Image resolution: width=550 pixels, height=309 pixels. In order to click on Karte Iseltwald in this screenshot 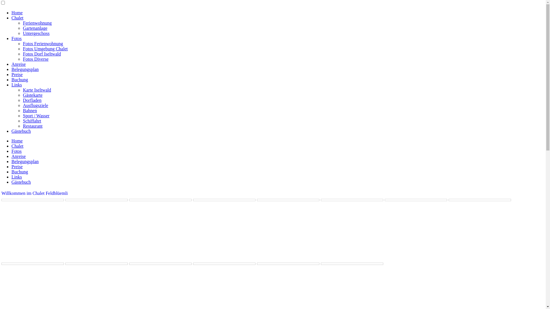, I will do `click(37, 90)`.